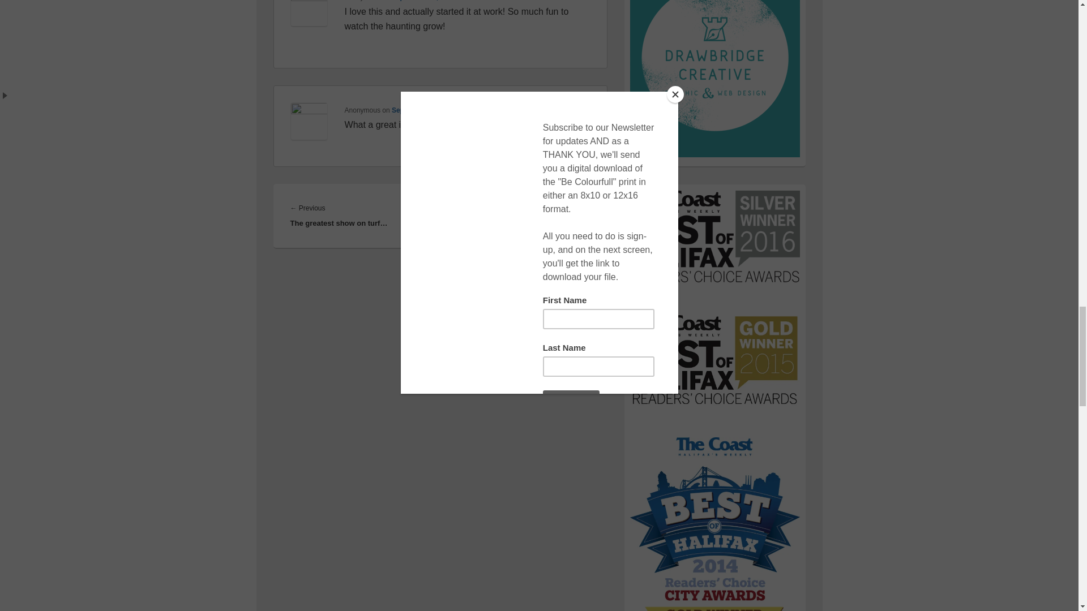 Image resolution: width=1087 pixels, height=611 pixels. I want to click on September 22, 2010 at 12:05 am, so click(443, 1).